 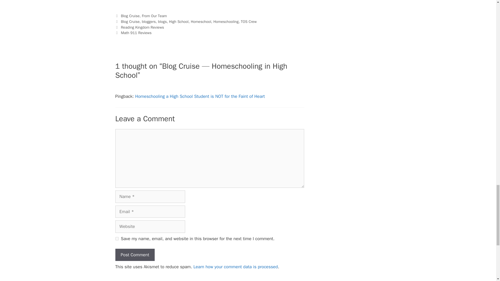 I want to click on High School, so click(x=179, y=21).